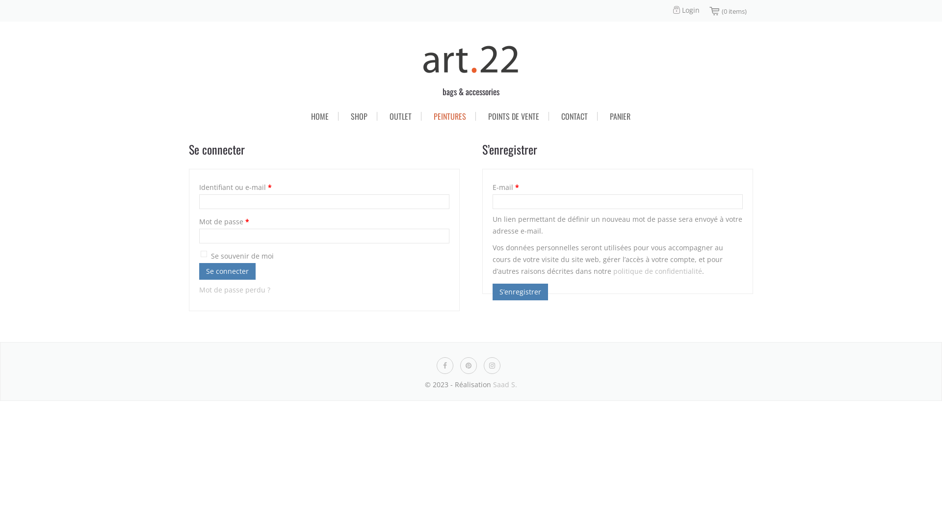 The height and width of the screenshot is (530, 942). What do you see at coordinates (228, 271) in the screenshot?
I see `Se connecter` at bounding box center [228, 271].